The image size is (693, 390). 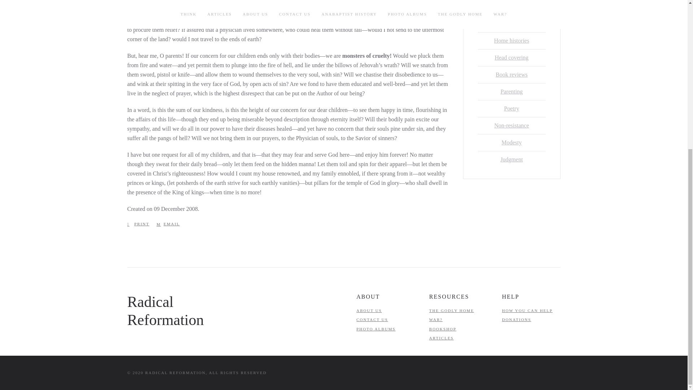 I want to click on Home histories, so click(x=511, y=40).